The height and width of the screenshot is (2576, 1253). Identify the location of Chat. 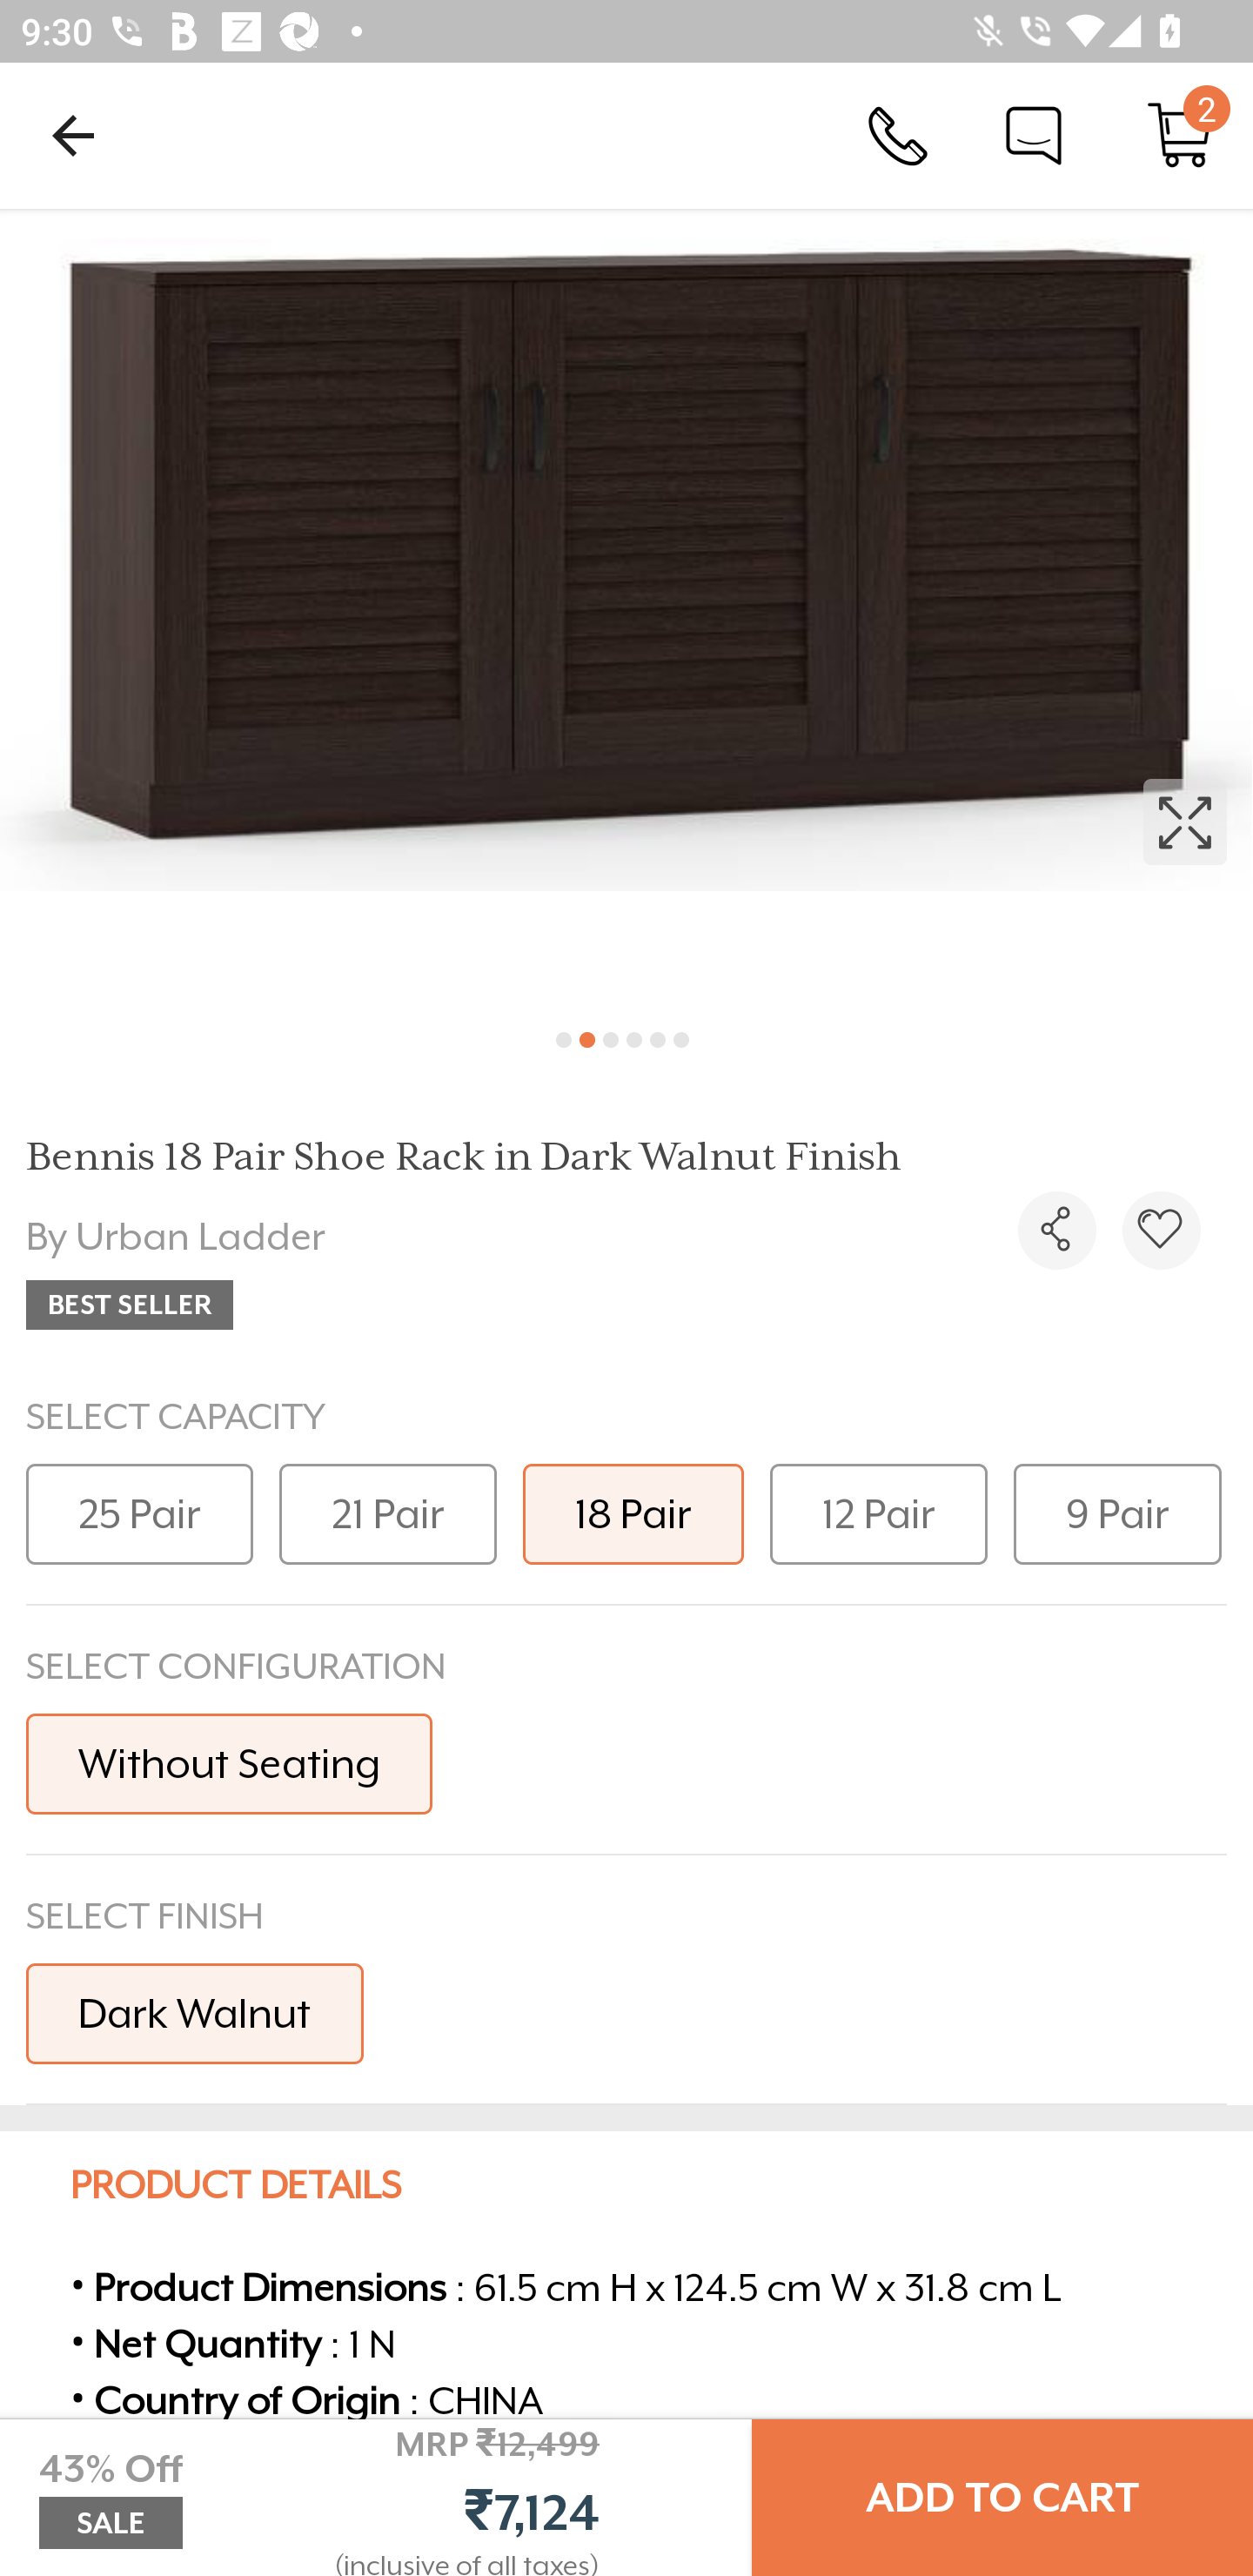
(1034, 134).